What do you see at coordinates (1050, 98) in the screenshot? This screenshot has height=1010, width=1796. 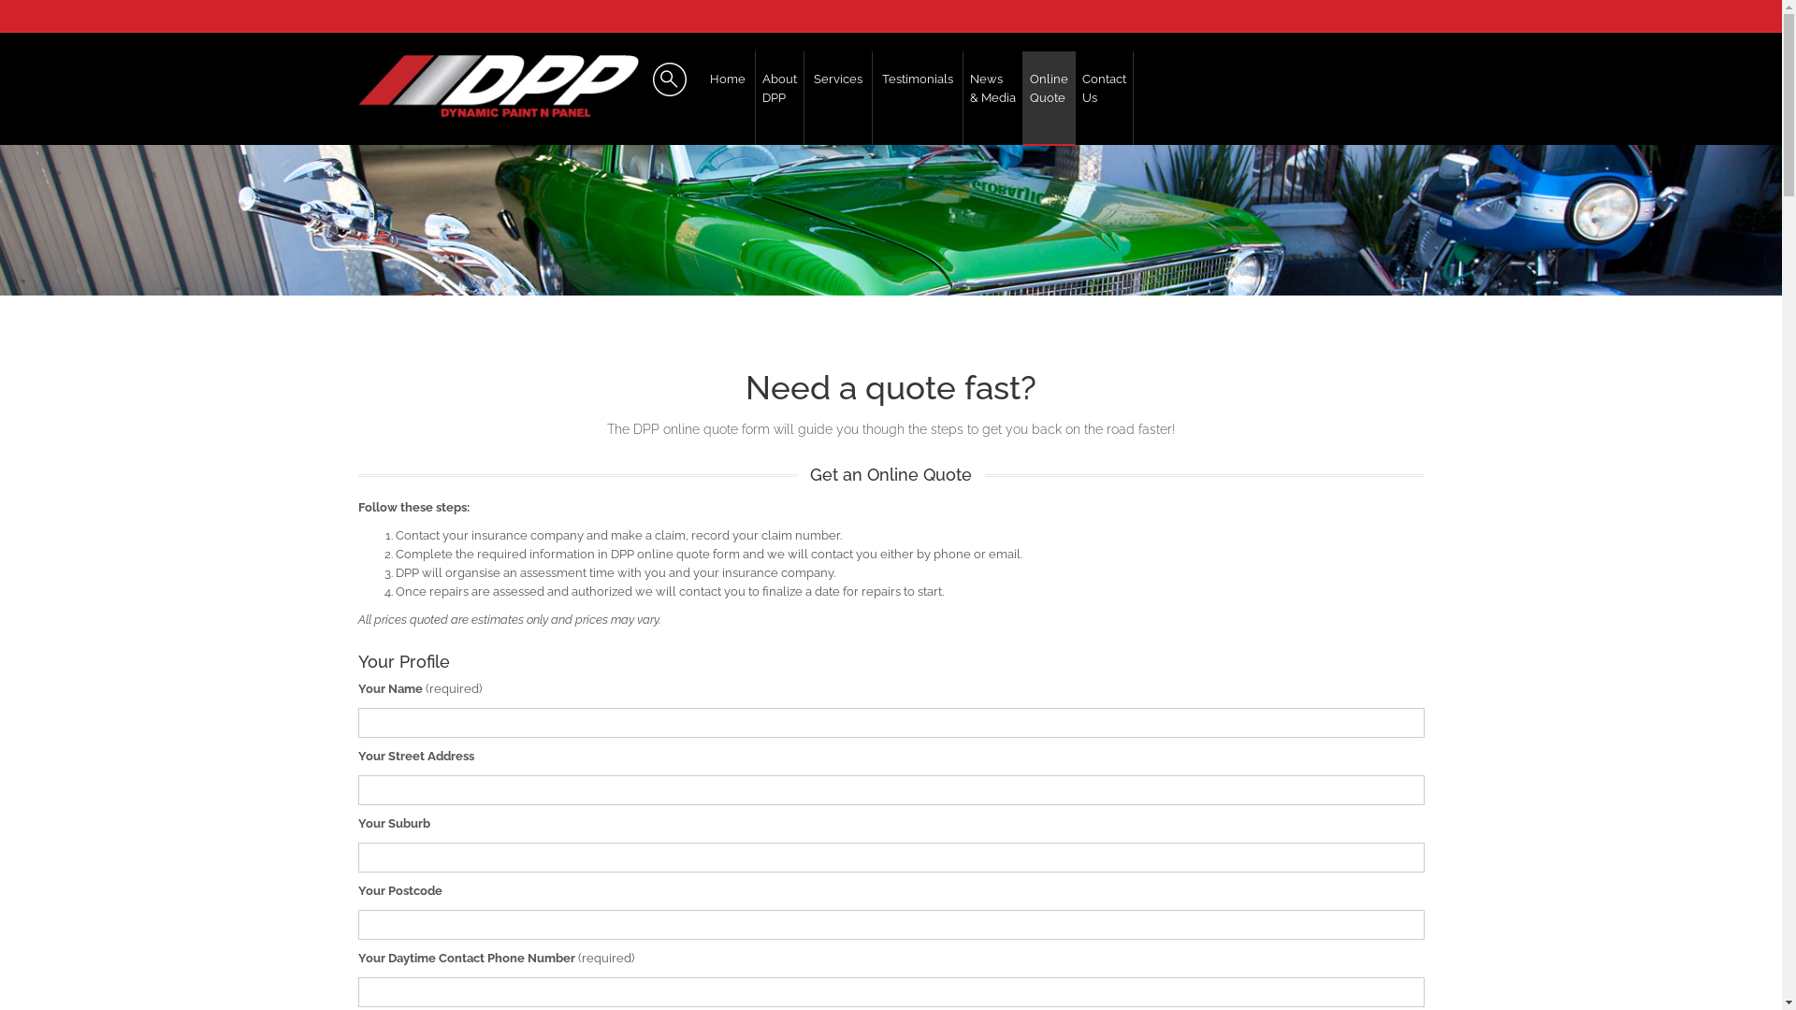 I see `Online
Quote` at bounding box center [1050, 98].